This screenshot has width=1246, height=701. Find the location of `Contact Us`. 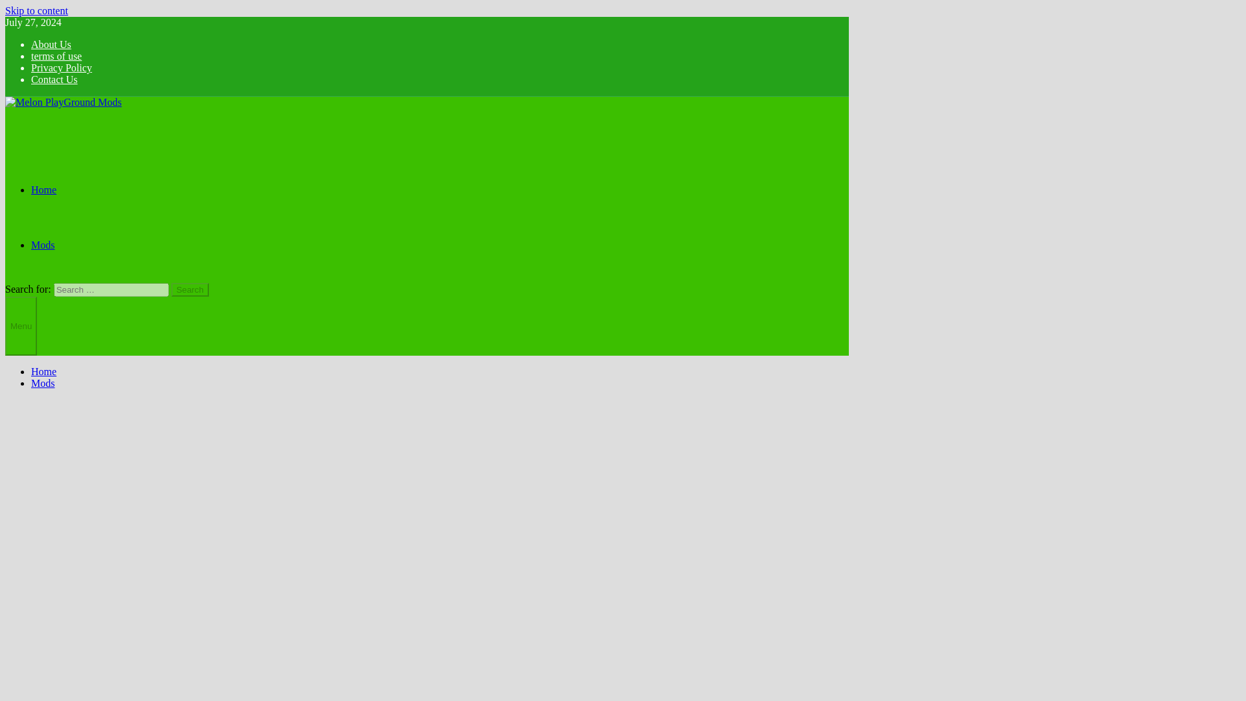

Contact Us is located at coordinates (55, 79).